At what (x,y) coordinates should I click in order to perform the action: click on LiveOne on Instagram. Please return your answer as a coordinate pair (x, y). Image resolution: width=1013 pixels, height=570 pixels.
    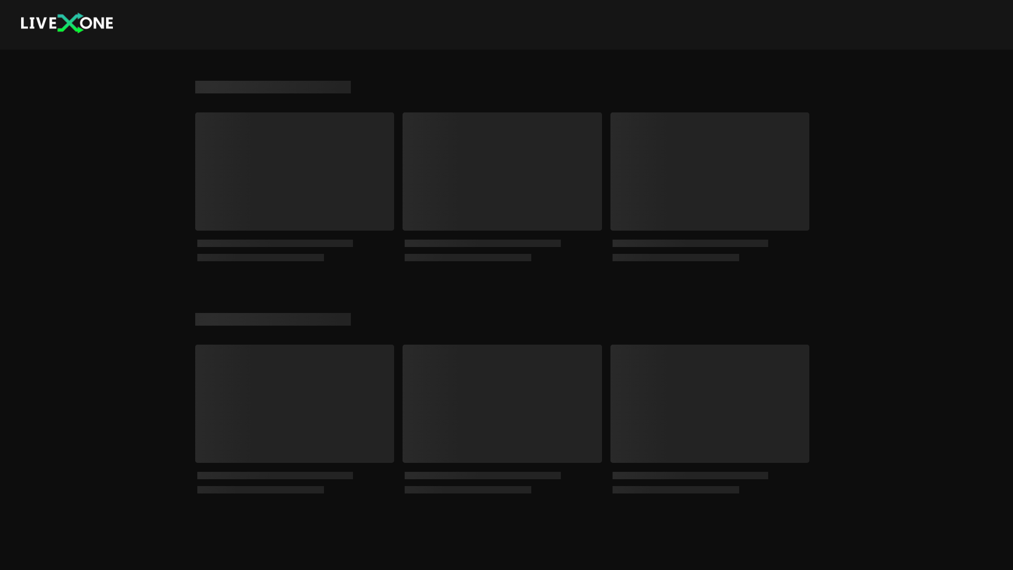
    Looking at the image, I should click on (746, 544).